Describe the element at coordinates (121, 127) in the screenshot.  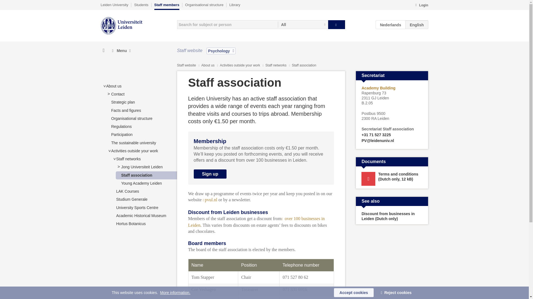
I see `Regulations` at that location.